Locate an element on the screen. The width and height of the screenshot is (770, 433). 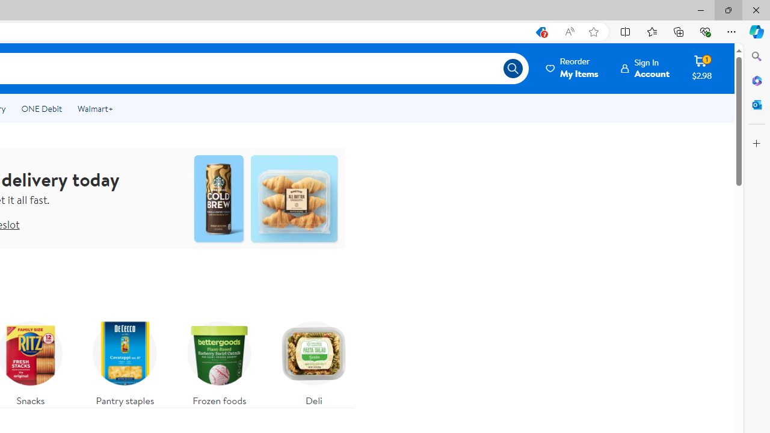
Search icon is located at coordinates (513, 69).